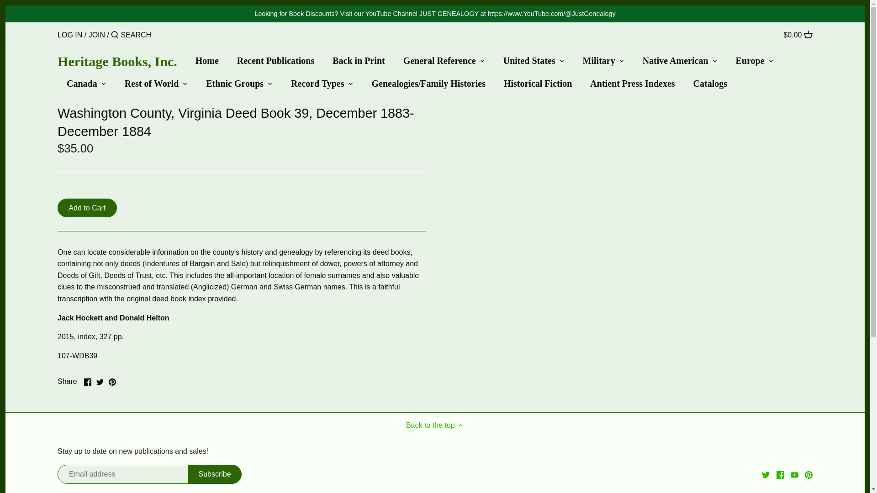 This screenshot has width=877, height=493. I want to click on Twitter, so click(766, 475).